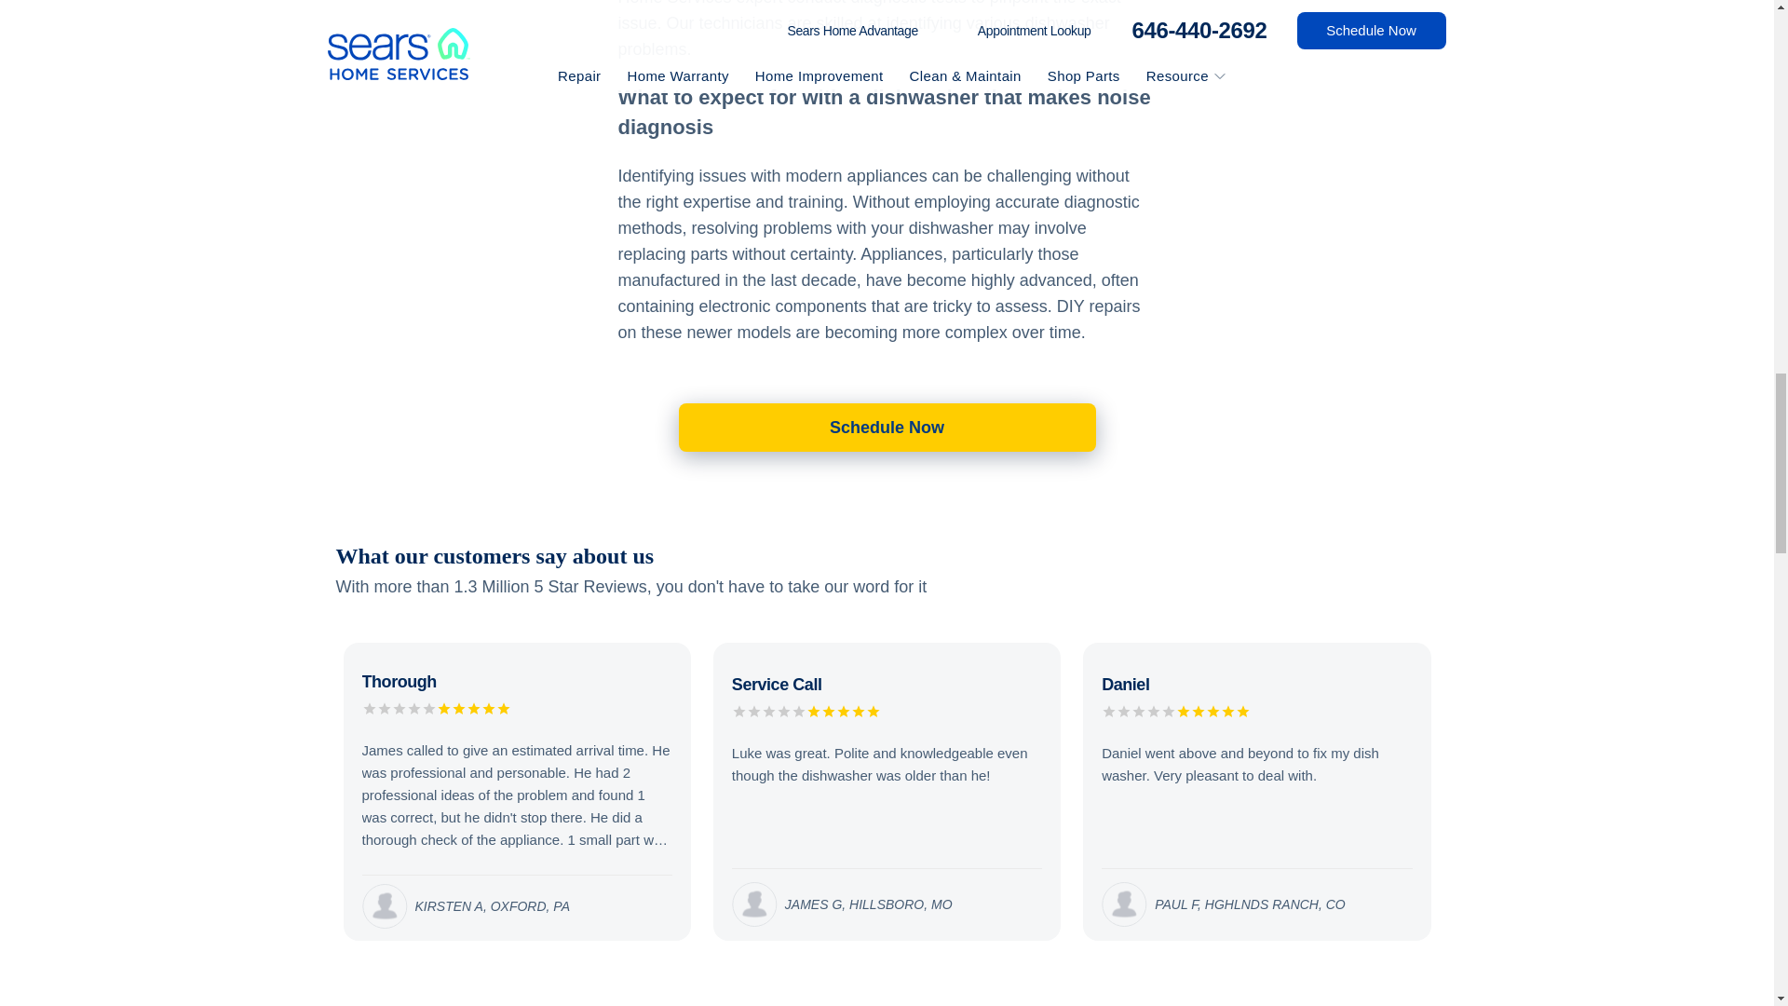  Describe the element at coordinates (473, 711) in the screenshot. I see `0.25 out of 5` at that location.